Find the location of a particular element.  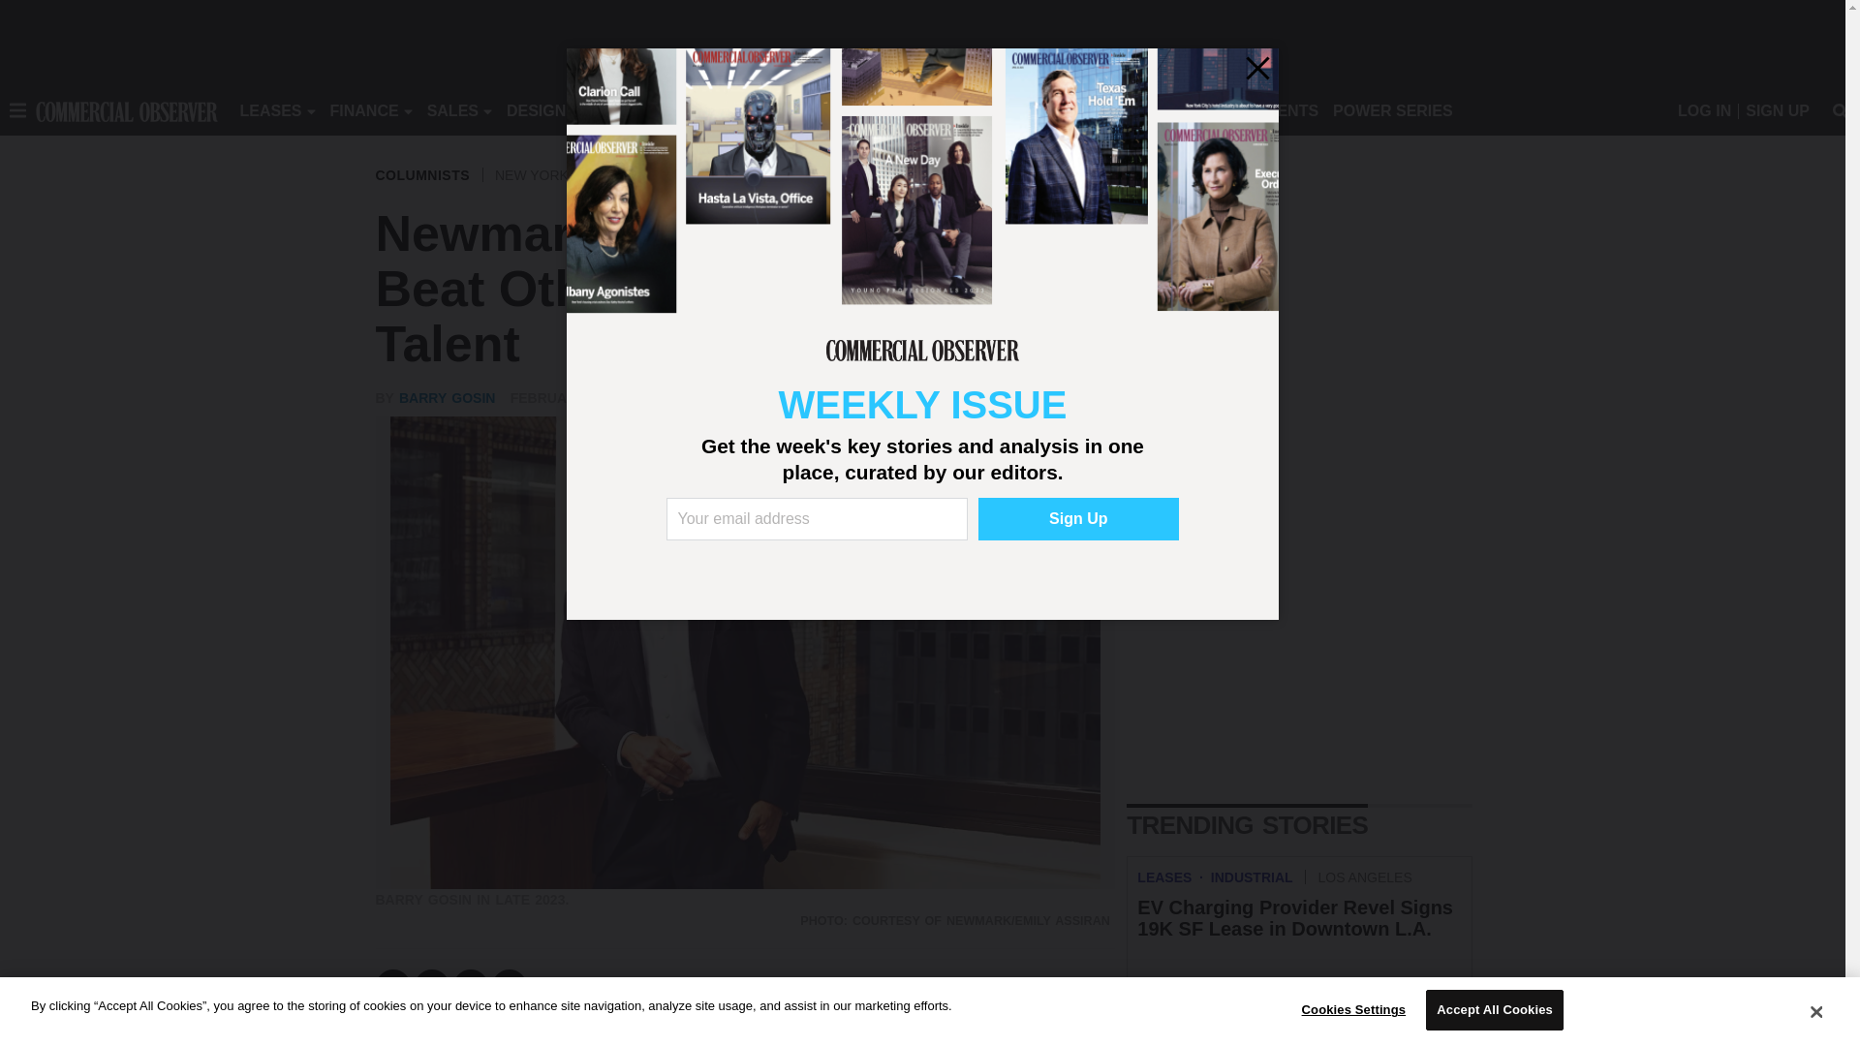

Tweet is located at coordinates (432, 986).